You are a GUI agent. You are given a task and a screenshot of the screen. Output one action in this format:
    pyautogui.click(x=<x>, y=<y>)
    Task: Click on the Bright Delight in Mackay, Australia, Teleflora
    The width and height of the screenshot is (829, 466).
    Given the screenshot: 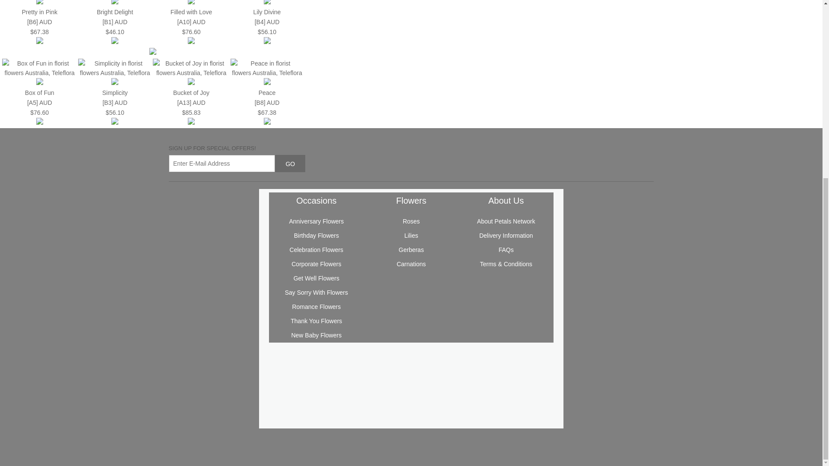 What is the action you would take?
    pyautogui.click(x=115, y=41)
    